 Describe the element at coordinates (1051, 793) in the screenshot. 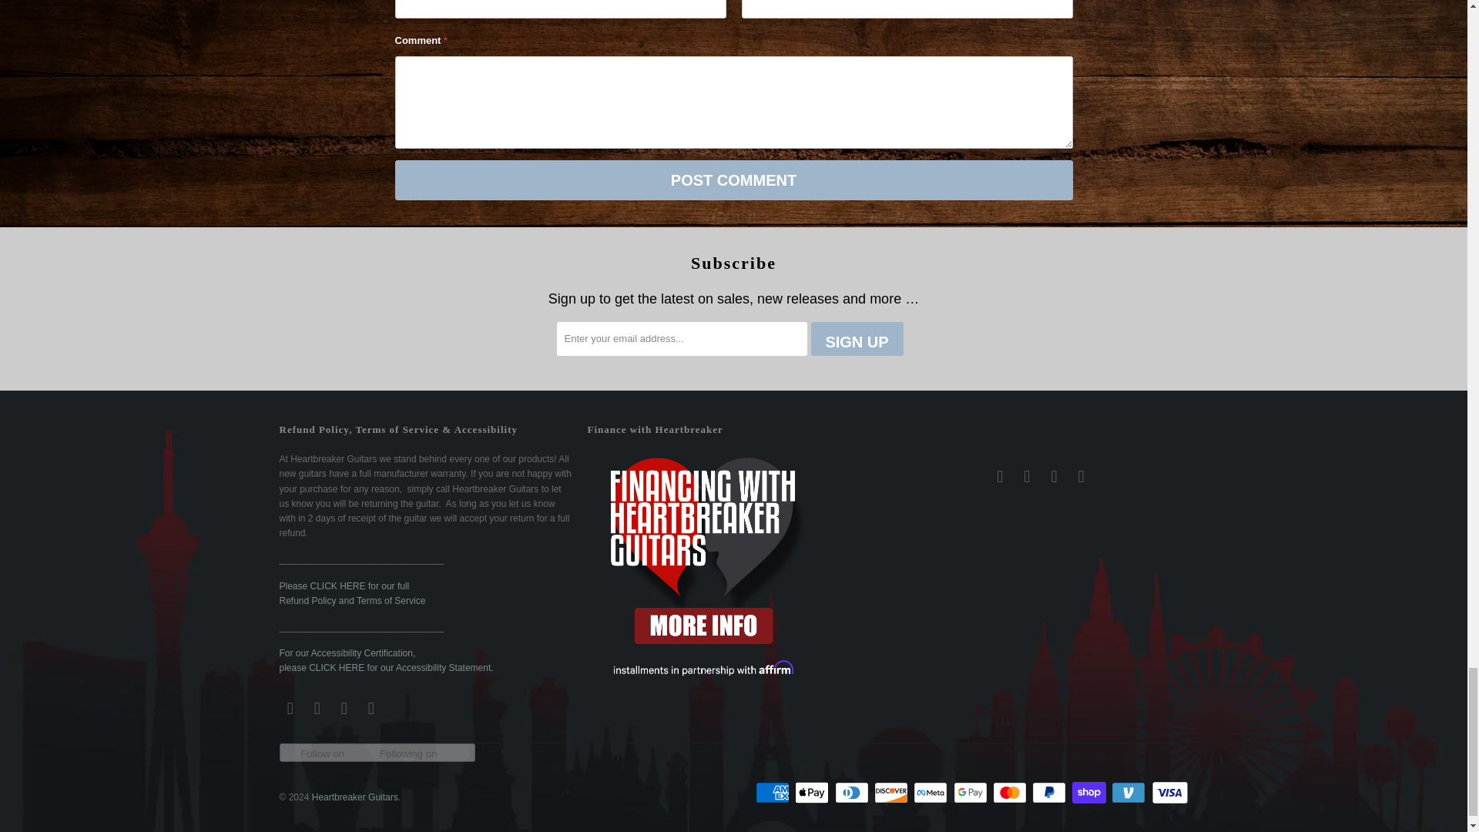

I see `PayPal` at that location.